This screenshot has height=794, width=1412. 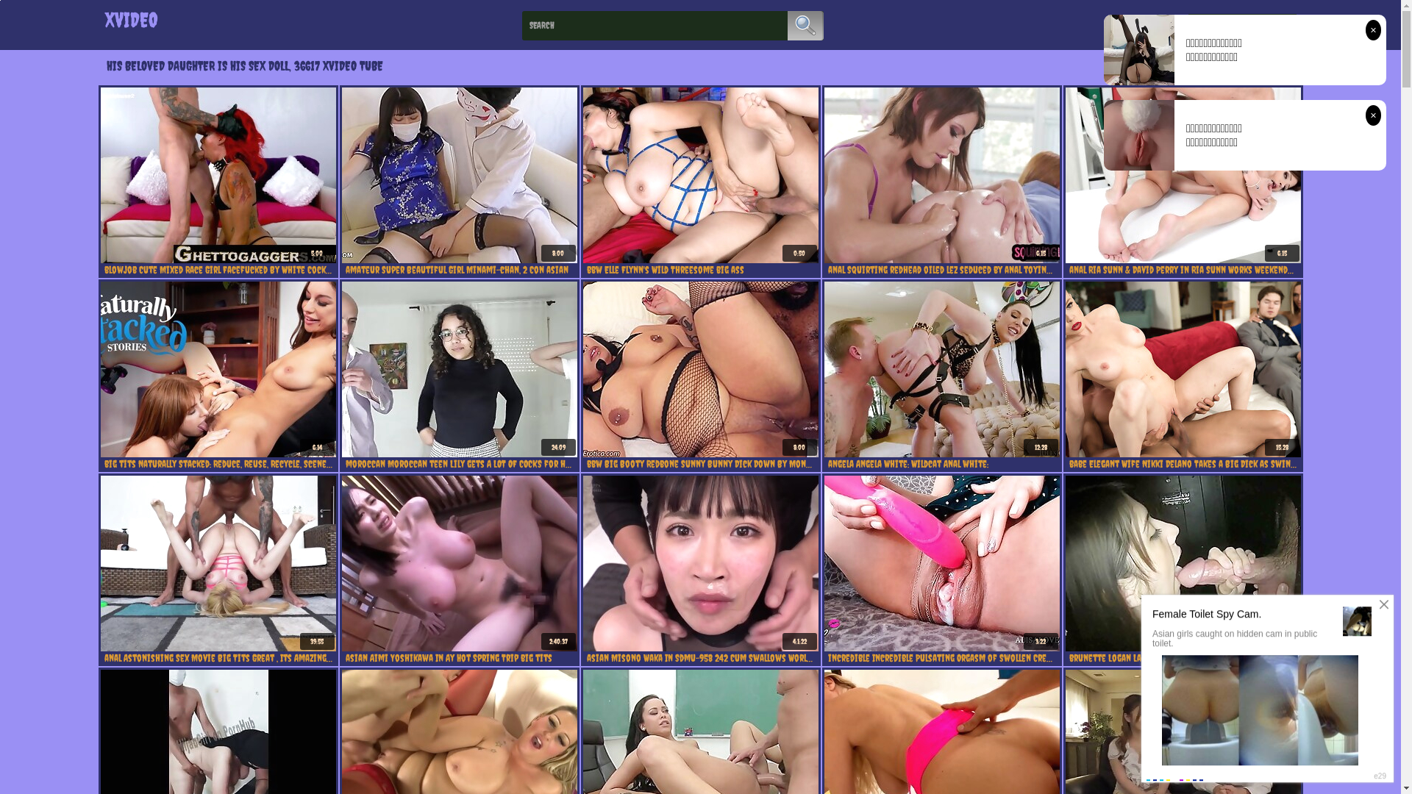 What do you see at coordinates (941, 175) in the screenshot?
I see `6:15` at bounding box center [941, 175].